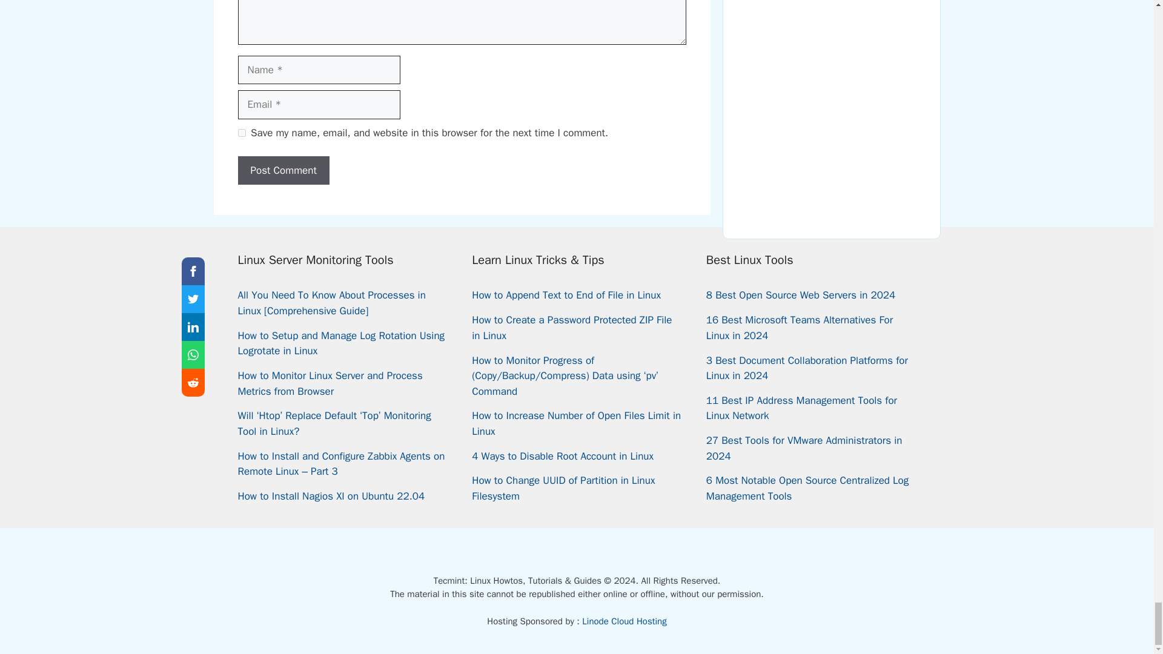  I want to click on Post Comment, so click(283, 171).